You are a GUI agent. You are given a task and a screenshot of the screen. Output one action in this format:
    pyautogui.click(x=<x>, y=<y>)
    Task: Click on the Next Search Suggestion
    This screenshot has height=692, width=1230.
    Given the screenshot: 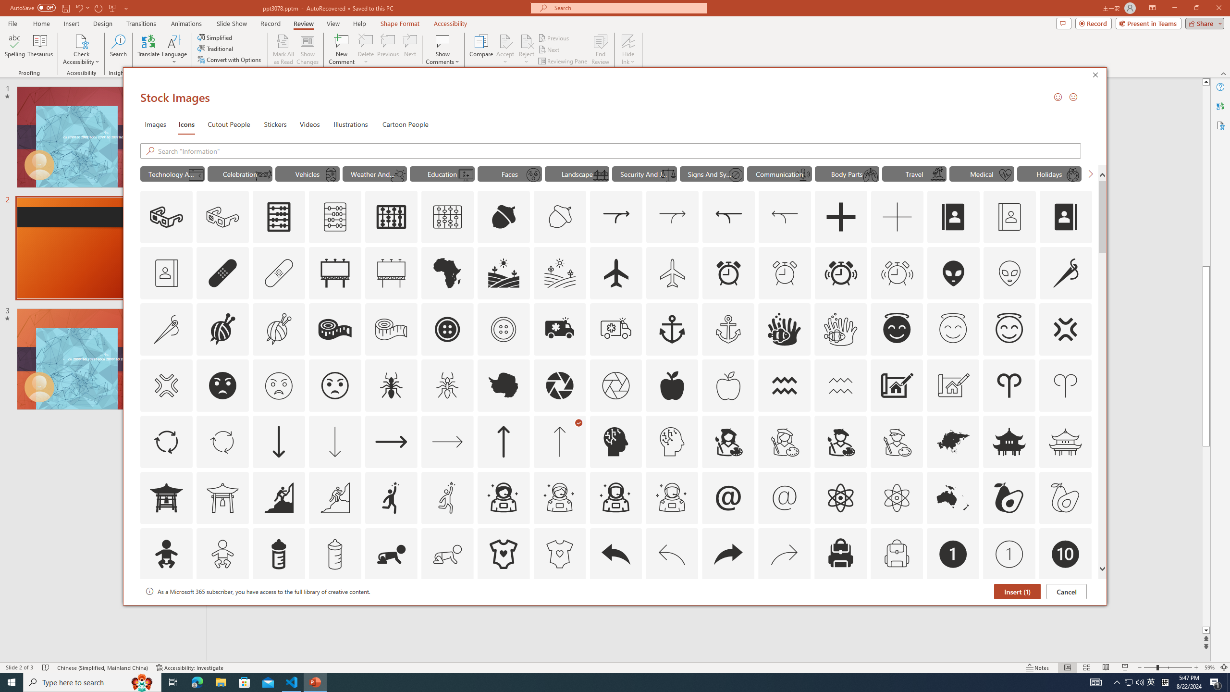 What is the action you would take?
    pyautogui.click(x=1090, y=173)
    